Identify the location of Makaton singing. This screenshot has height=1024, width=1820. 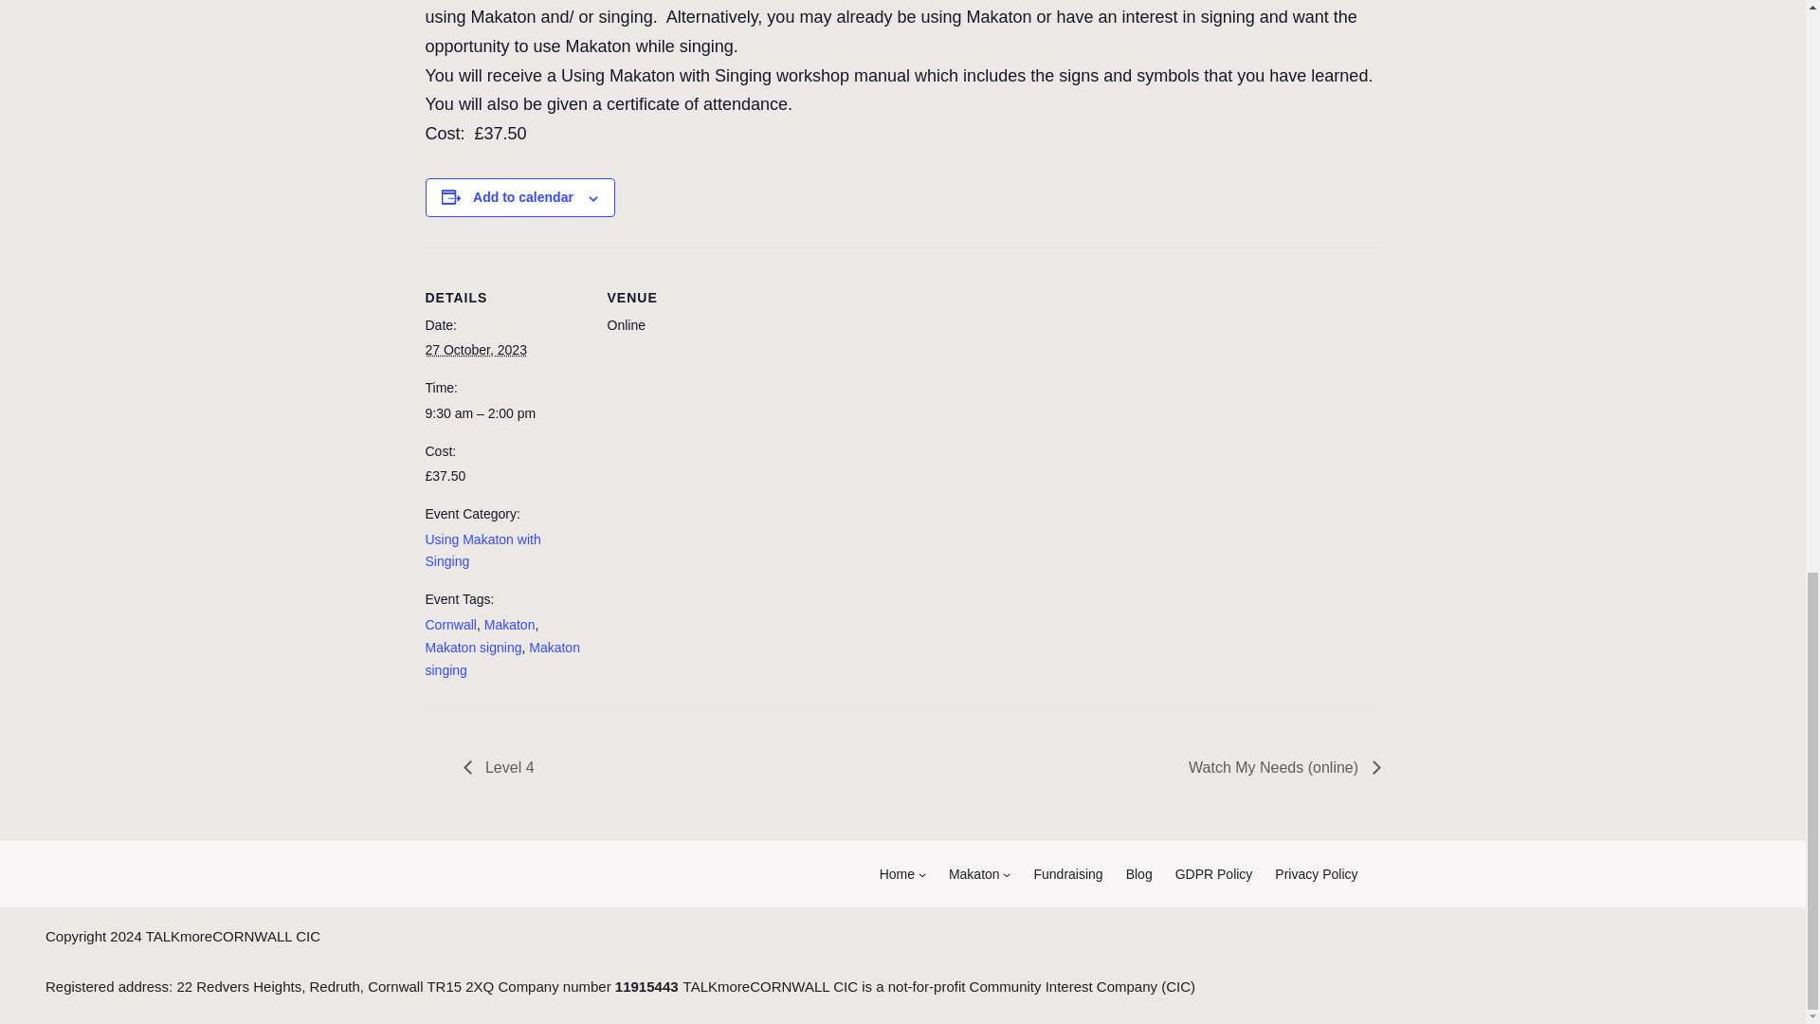
(500, 658).